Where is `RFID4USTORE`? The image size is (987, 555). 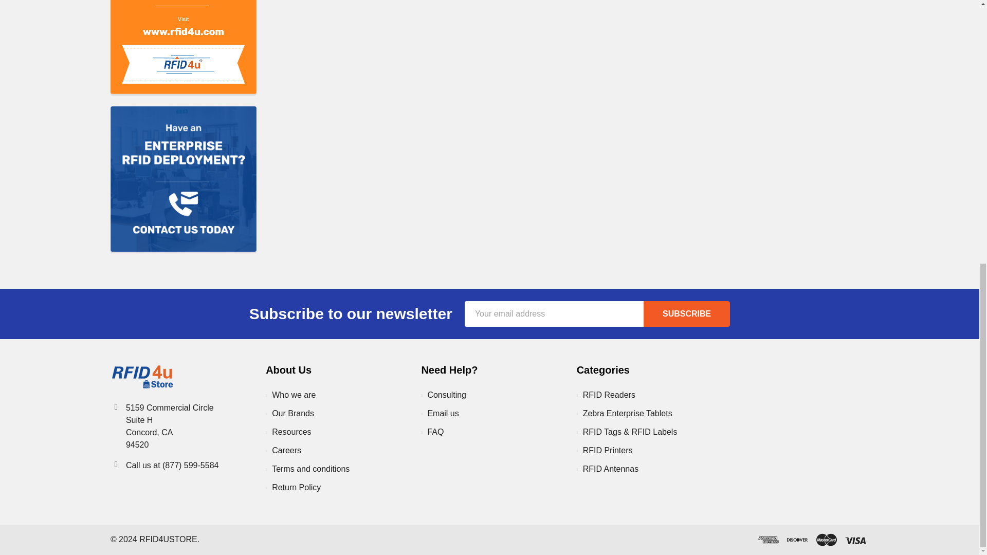 RFID4USTORE is located at coordinates (142, 377).